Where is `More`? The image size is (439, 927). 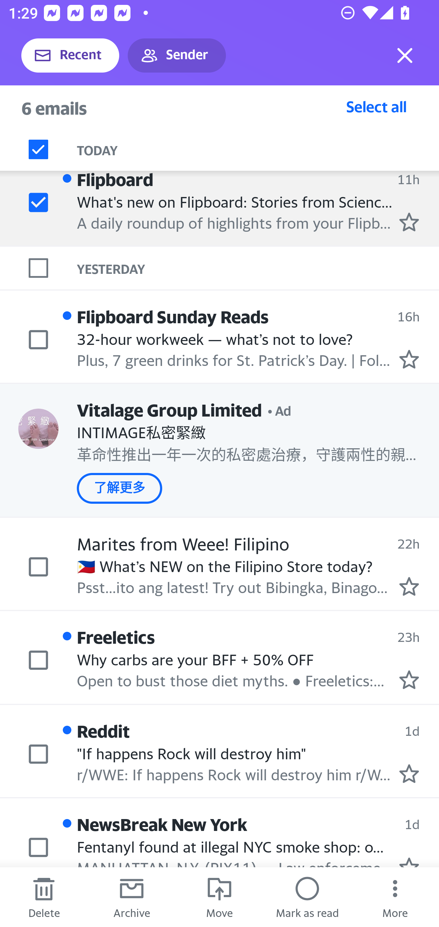 More is located at coordinates (395, 897).